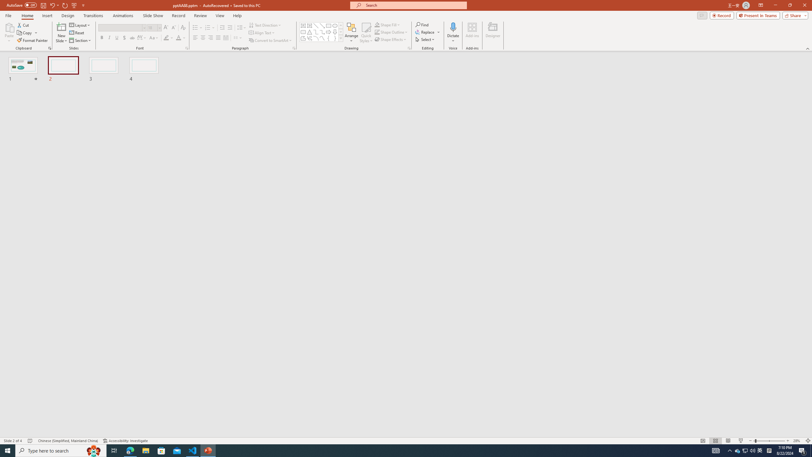 The width and height of the screenshot is (812, 457). Describe the element at coordinates (797, 441) in the screenshot. I see `Zoom 28%` at that location.